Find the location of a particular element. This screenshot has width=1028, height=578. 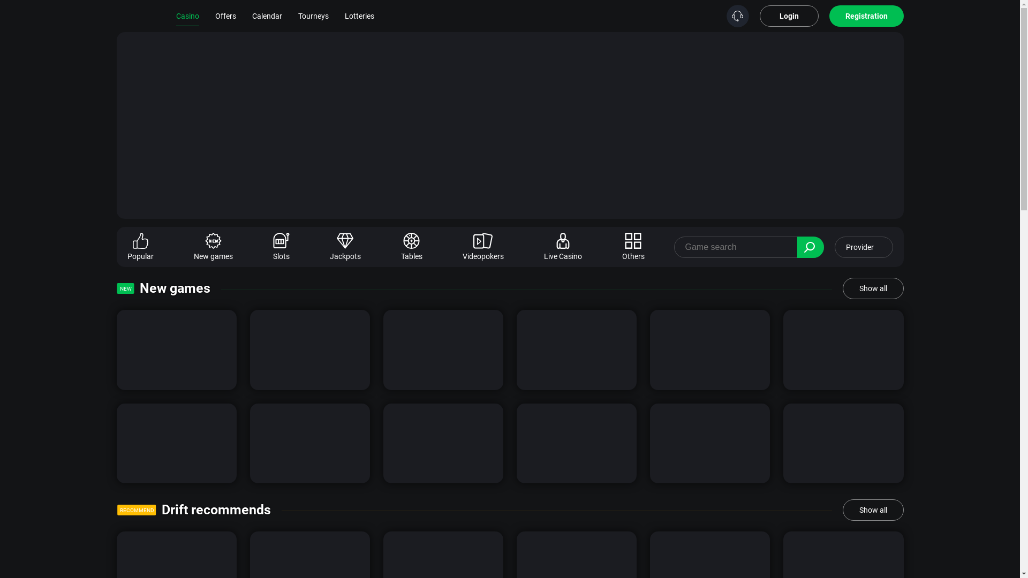

Calendar is located at coordinates (267, 16).